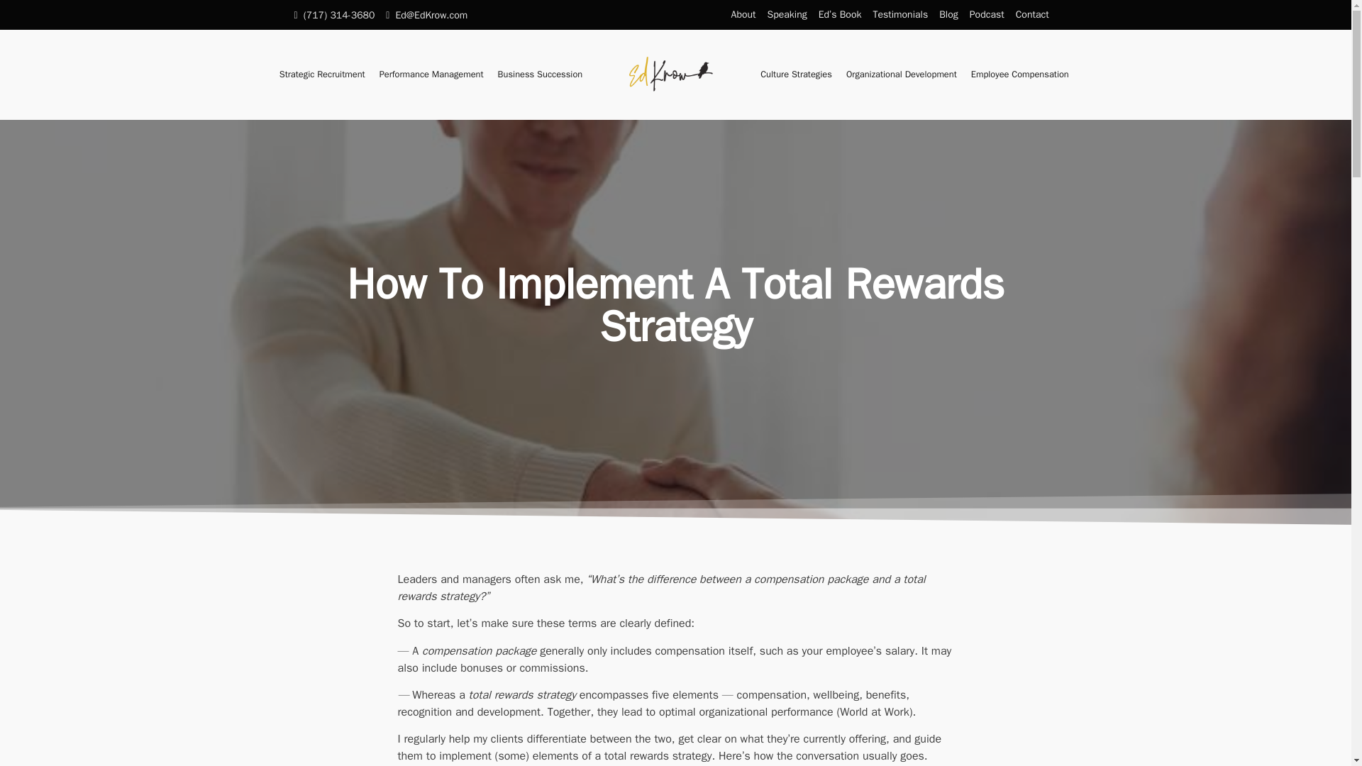 The image size is (1362, 766). What do you see at coordinates (431, 74) in the screenshot?
I see `Performance Management` at bounding box center [431, 74].